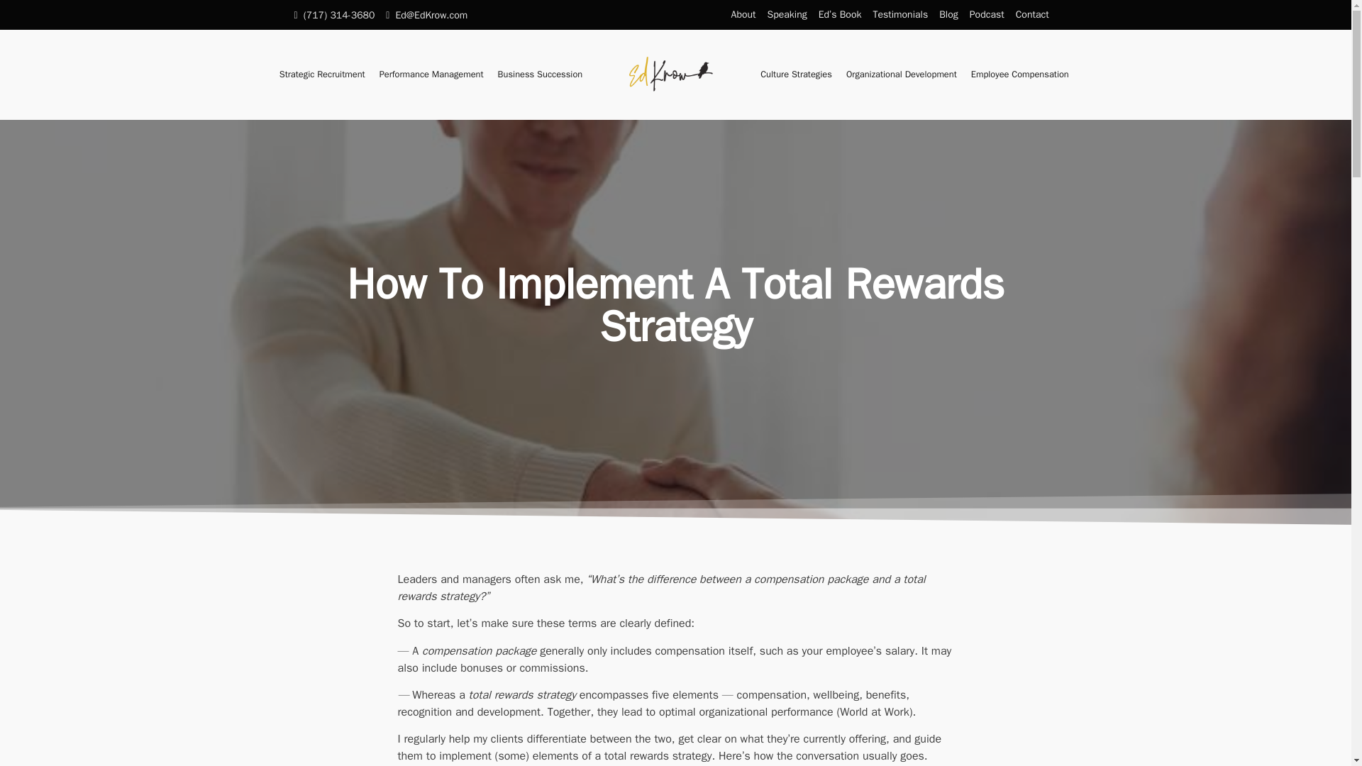 The image size is (1362, 766). What do you see at coordinates (431, 74) in the screenshot?
I see `Performance Management` at bounding box center [431, 74].